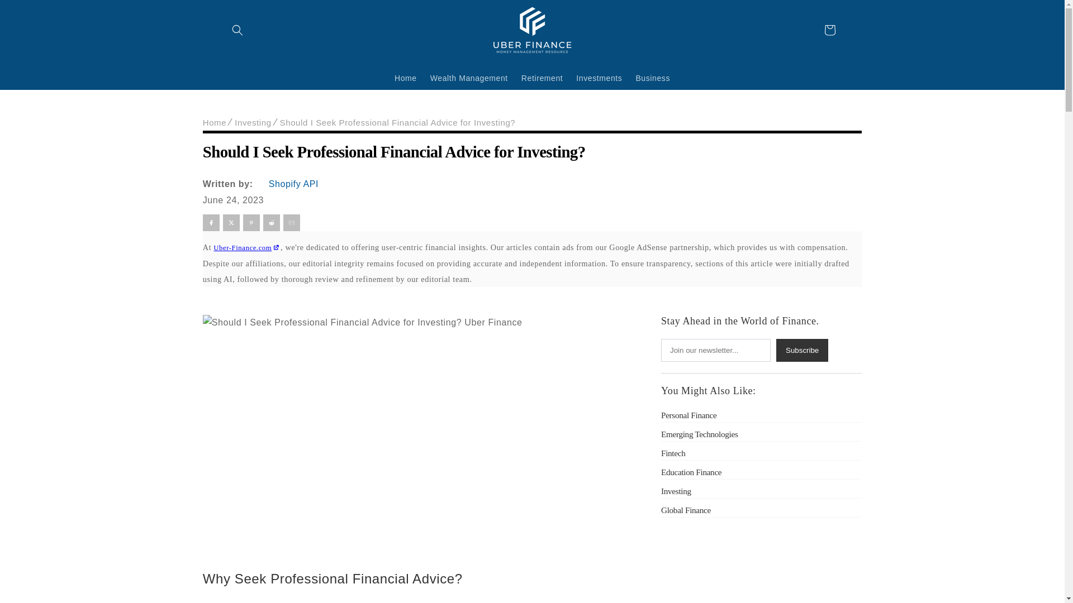 Image resolution: width=1073 pixels, height=603 pixels. Describe the element at coordinates (653, 77) in the screenshot. I see `Business` at that location.